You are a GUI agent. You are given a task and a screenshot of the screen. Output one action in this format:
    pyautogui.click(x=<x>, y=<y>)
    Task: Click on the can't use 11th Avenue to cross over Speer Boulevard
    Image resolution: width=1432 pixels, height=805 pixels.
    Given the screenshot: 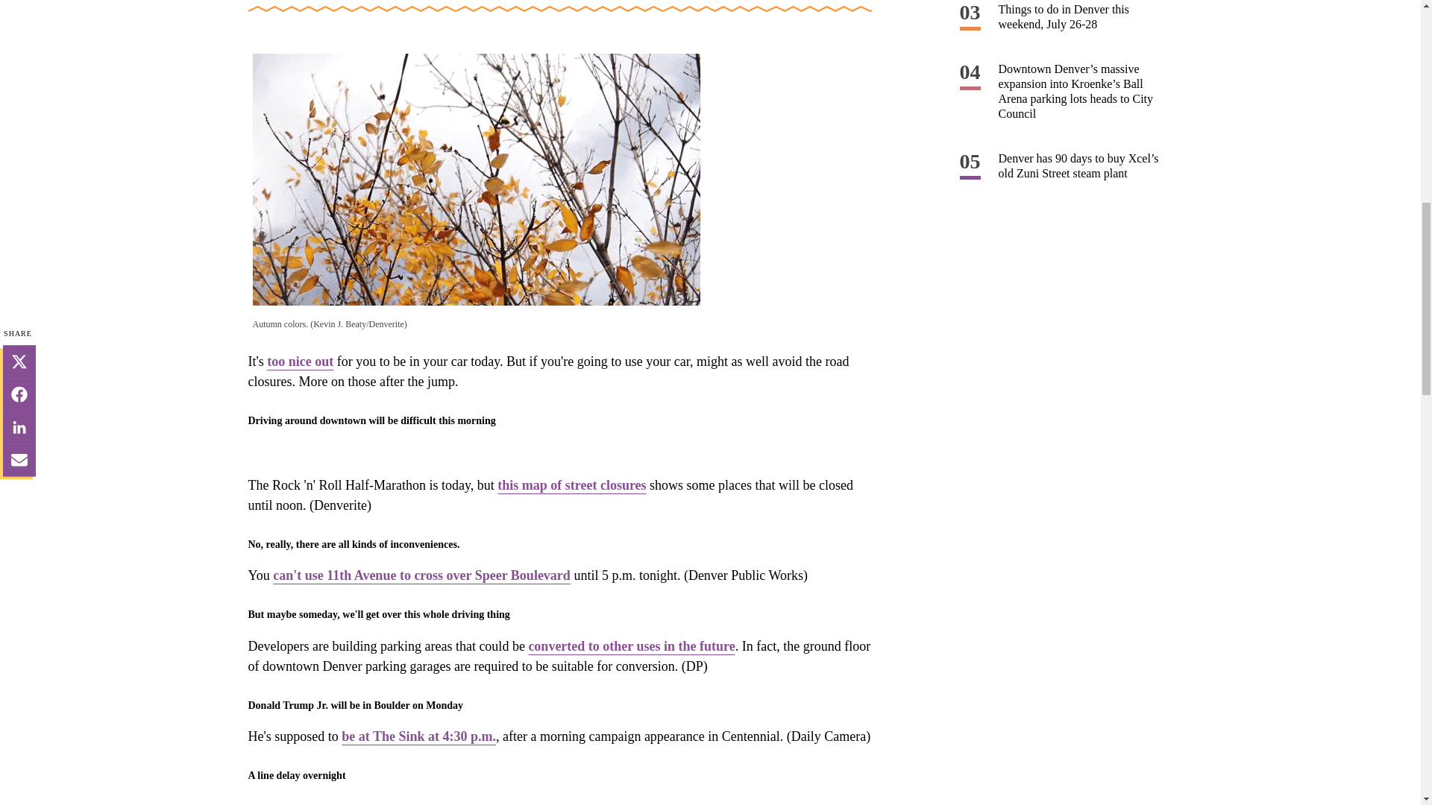 What is the action you would take?
    pyautogui.click(x=421, y=575)
    